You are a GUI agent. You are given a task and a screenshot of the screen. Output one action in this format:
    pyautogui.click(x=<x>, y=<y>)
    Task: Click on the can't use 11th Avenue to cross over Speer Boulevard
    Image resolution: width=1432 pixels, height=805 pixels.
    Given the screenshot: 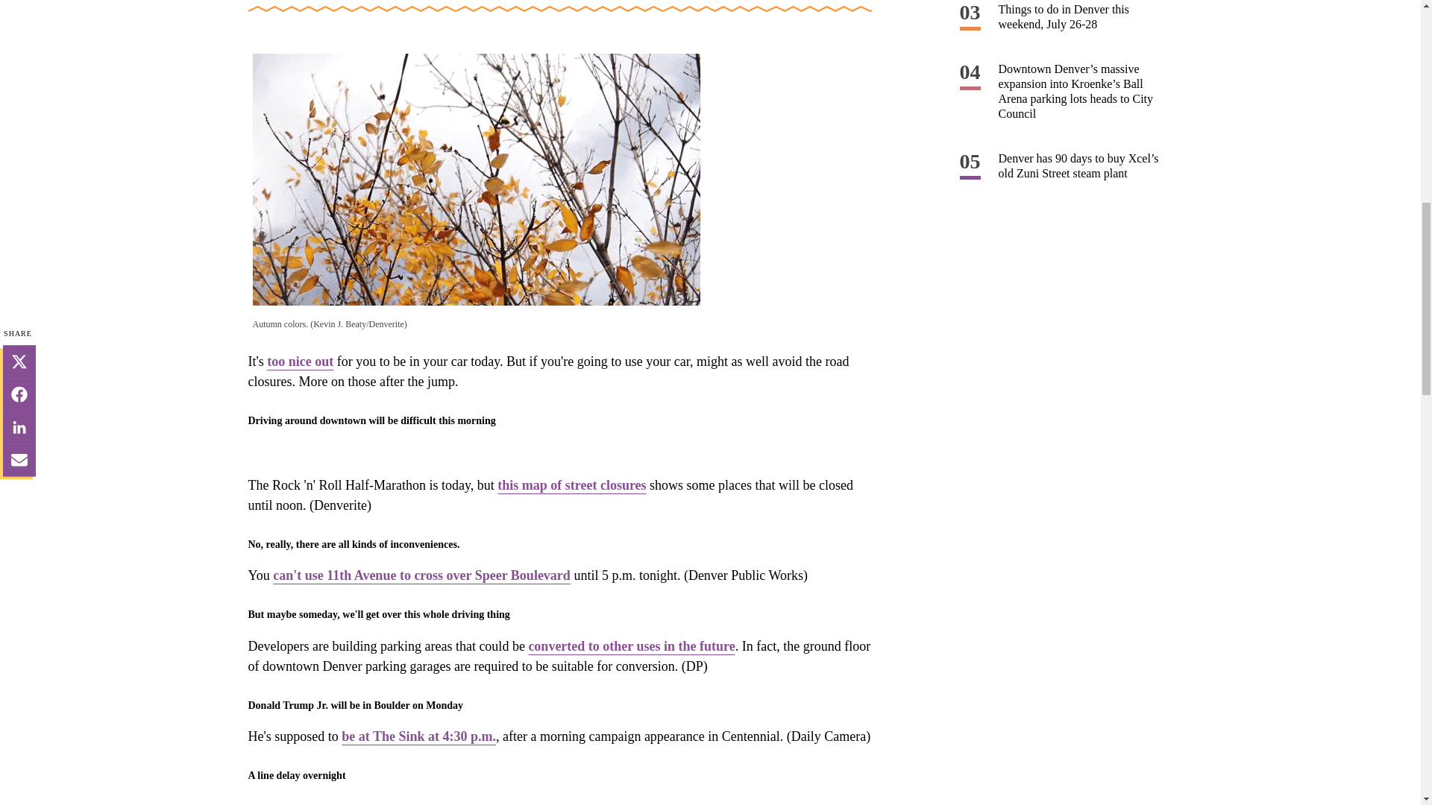 What is the action you would take?
    pyautogui.click(x=421, y=575)
    